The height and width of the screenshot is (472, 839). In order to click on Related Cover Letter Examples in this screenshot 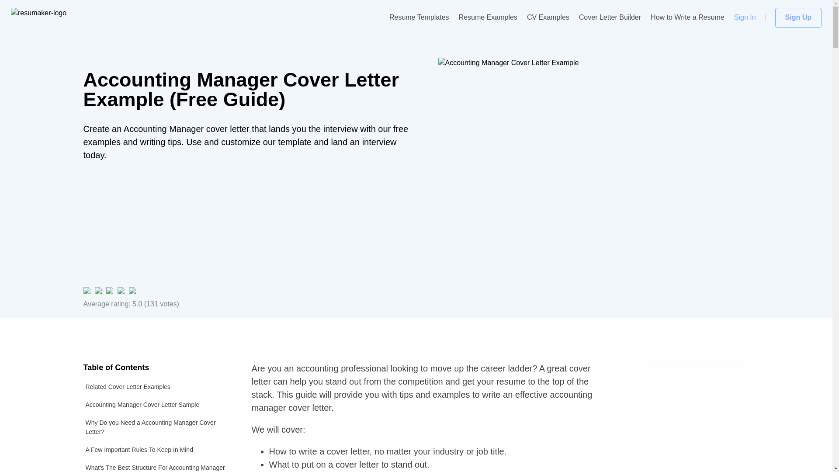, I will do `click(156, 387)`.